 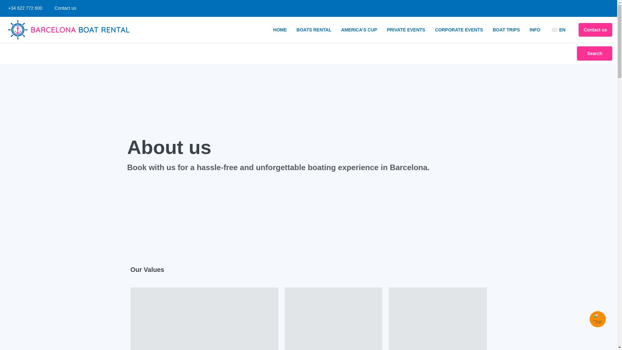 What do you see at coordinates (406, 29) in the screenshot?
I see `PRIVATE EVENTS` at bounding box center [406, 29].